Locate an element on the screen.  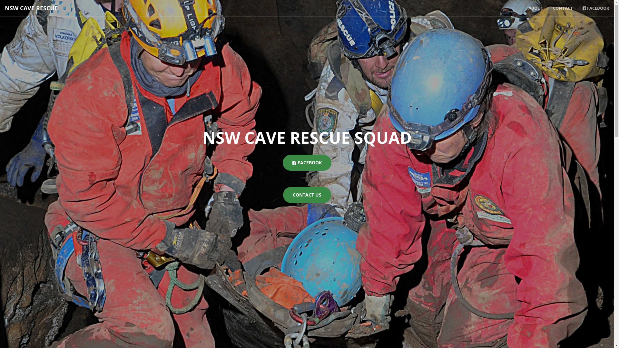
CONTACT US is located at coordinates (307, 195).